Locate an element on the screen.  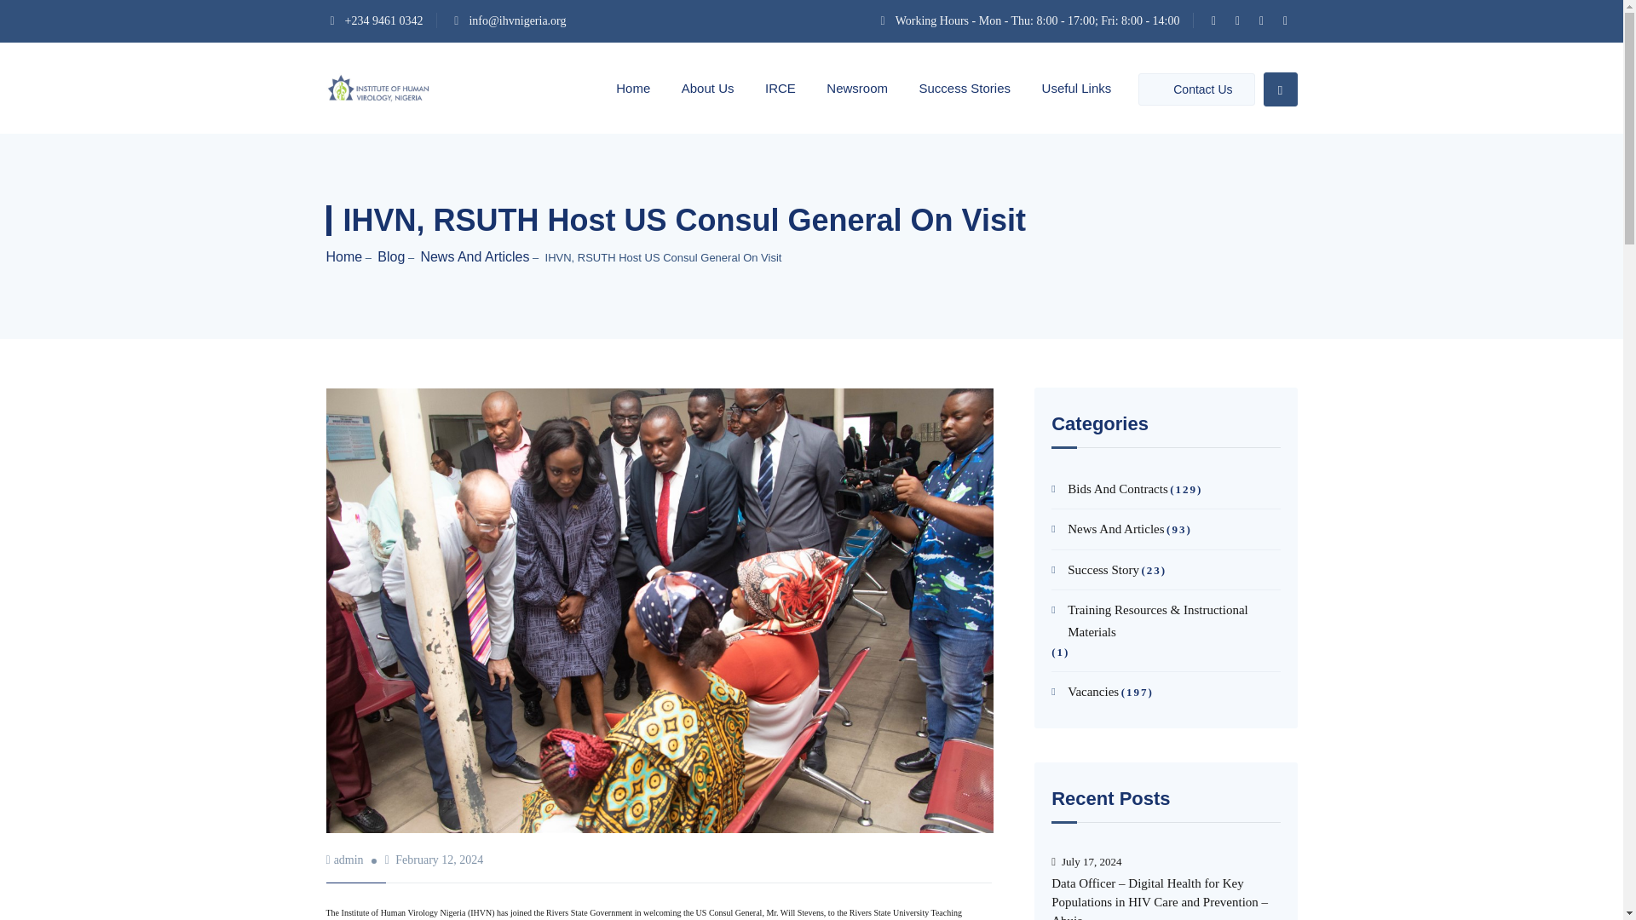
Contact Us is located at coordinates (1196, 89).